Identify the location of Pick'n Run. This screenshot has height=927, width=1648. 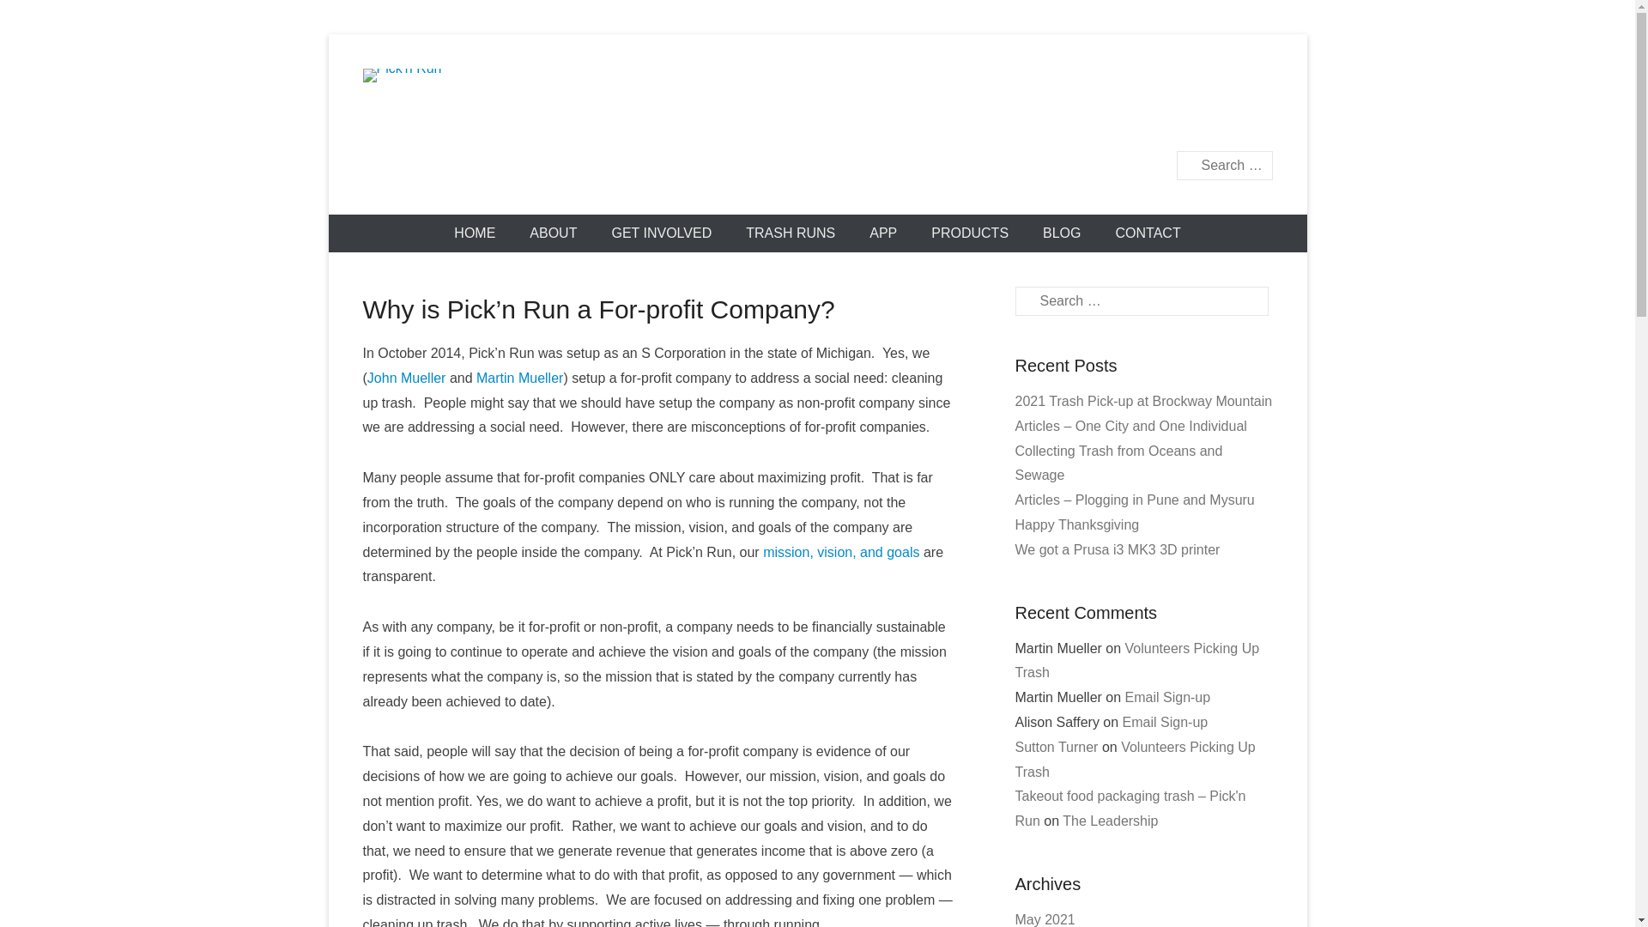
(472, 190).